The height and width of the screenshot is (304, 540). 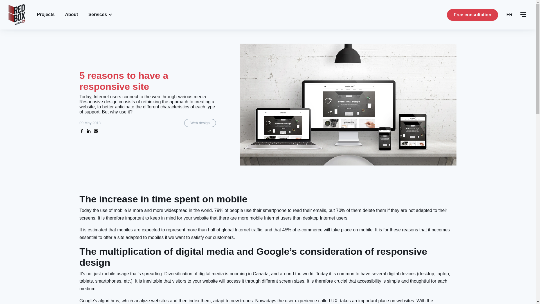 What do you see at coordinates (71, 15) in the screenshot?
I see `About` at bounding box center [71, 15].